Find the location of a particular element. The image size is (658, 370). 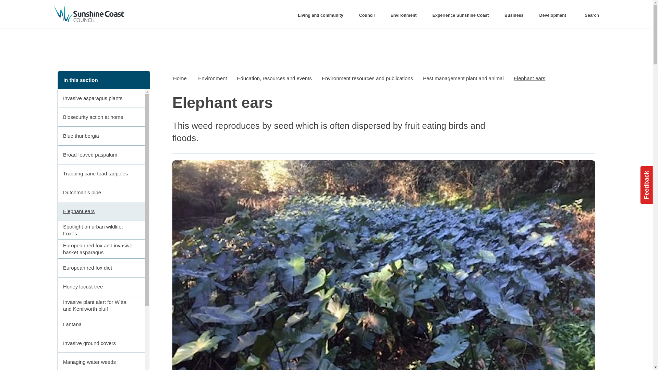

Search is located at coordinates (590, 15).